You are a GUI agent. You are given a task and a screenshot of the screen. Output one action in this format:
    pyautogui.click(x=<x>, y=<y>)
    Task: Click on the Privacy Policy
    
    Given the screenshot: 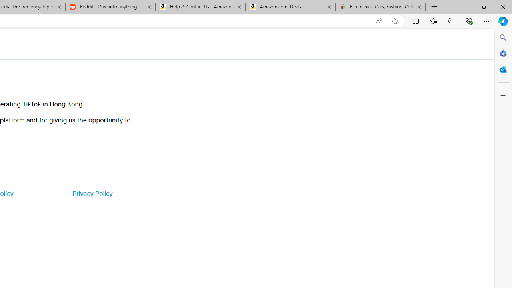 What is the action you would take?
    pyautogui.click(x=92, y=194)
    